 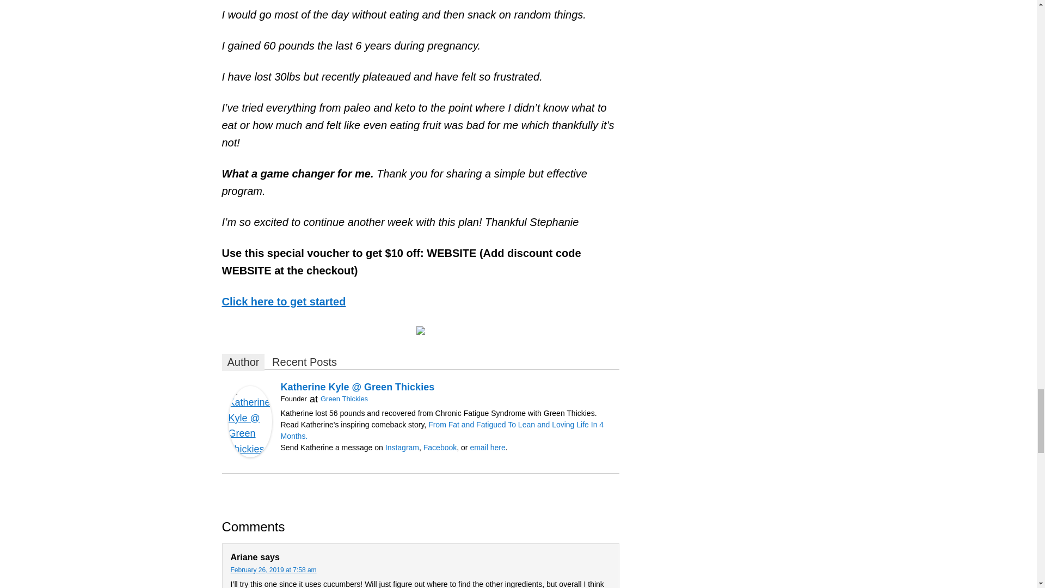 I want to click on Facebook, so click(x=440, y=448).